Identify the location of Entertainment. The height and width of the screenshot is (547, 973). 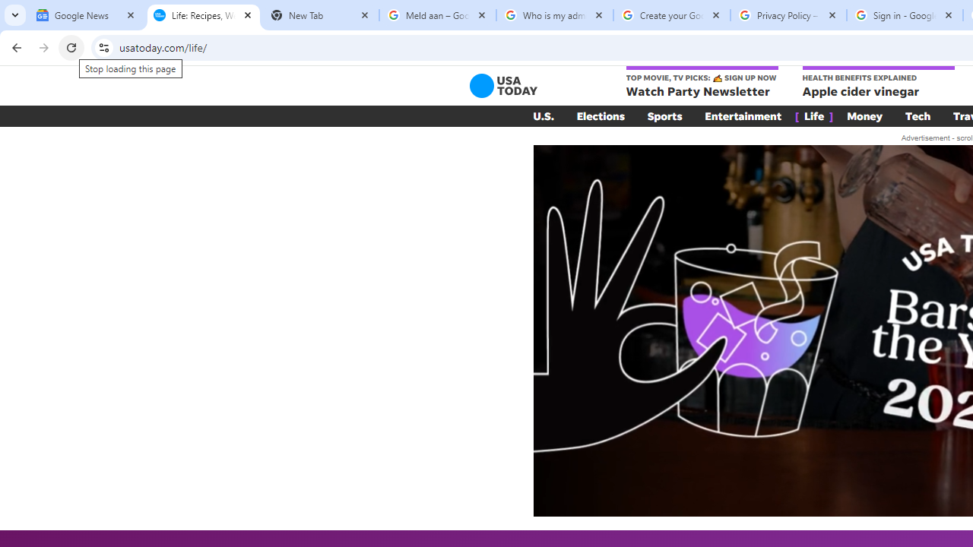
(743, 115).